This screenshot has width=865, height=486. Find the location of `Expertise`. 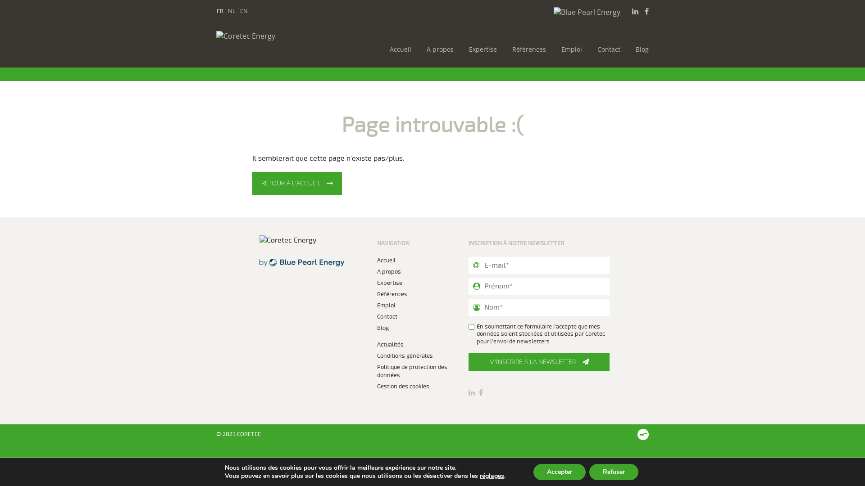

Expertise is located at coordinates (390, 283).